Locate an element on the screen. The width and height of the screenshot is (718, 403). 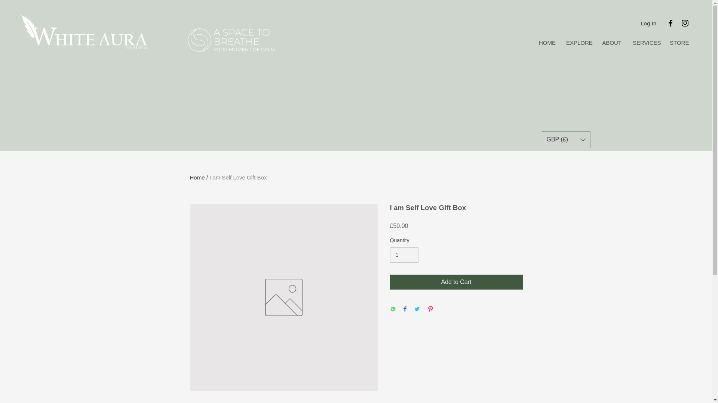
Log In is located at coordinates (648, 23).